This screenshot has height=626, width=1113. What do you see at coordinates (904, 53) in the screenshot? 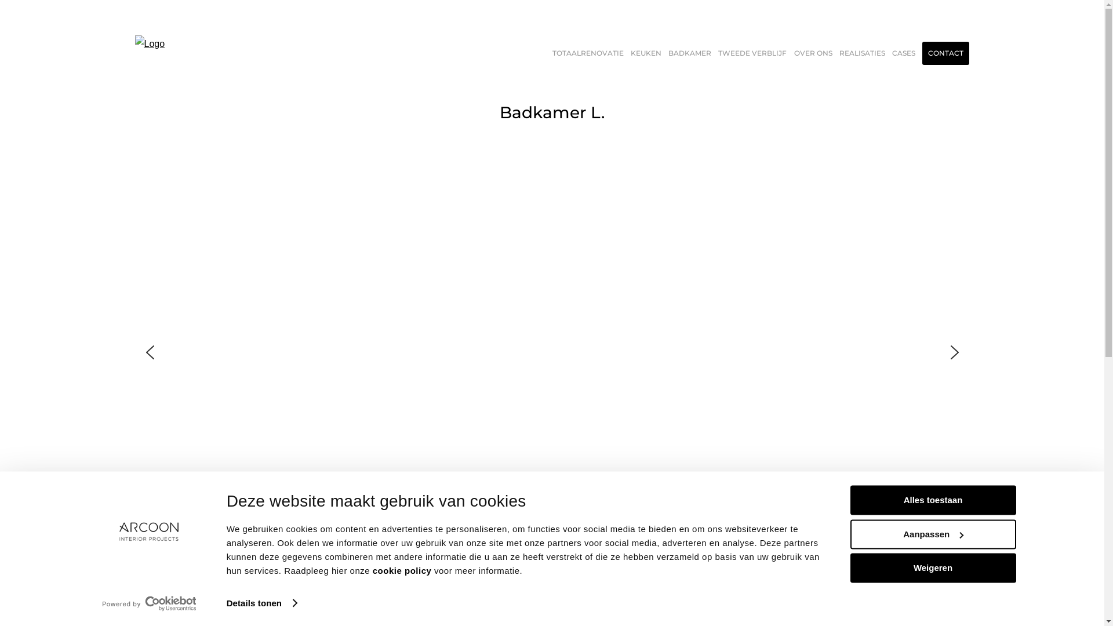
I see `CASES` at bounding box center [904, 53].